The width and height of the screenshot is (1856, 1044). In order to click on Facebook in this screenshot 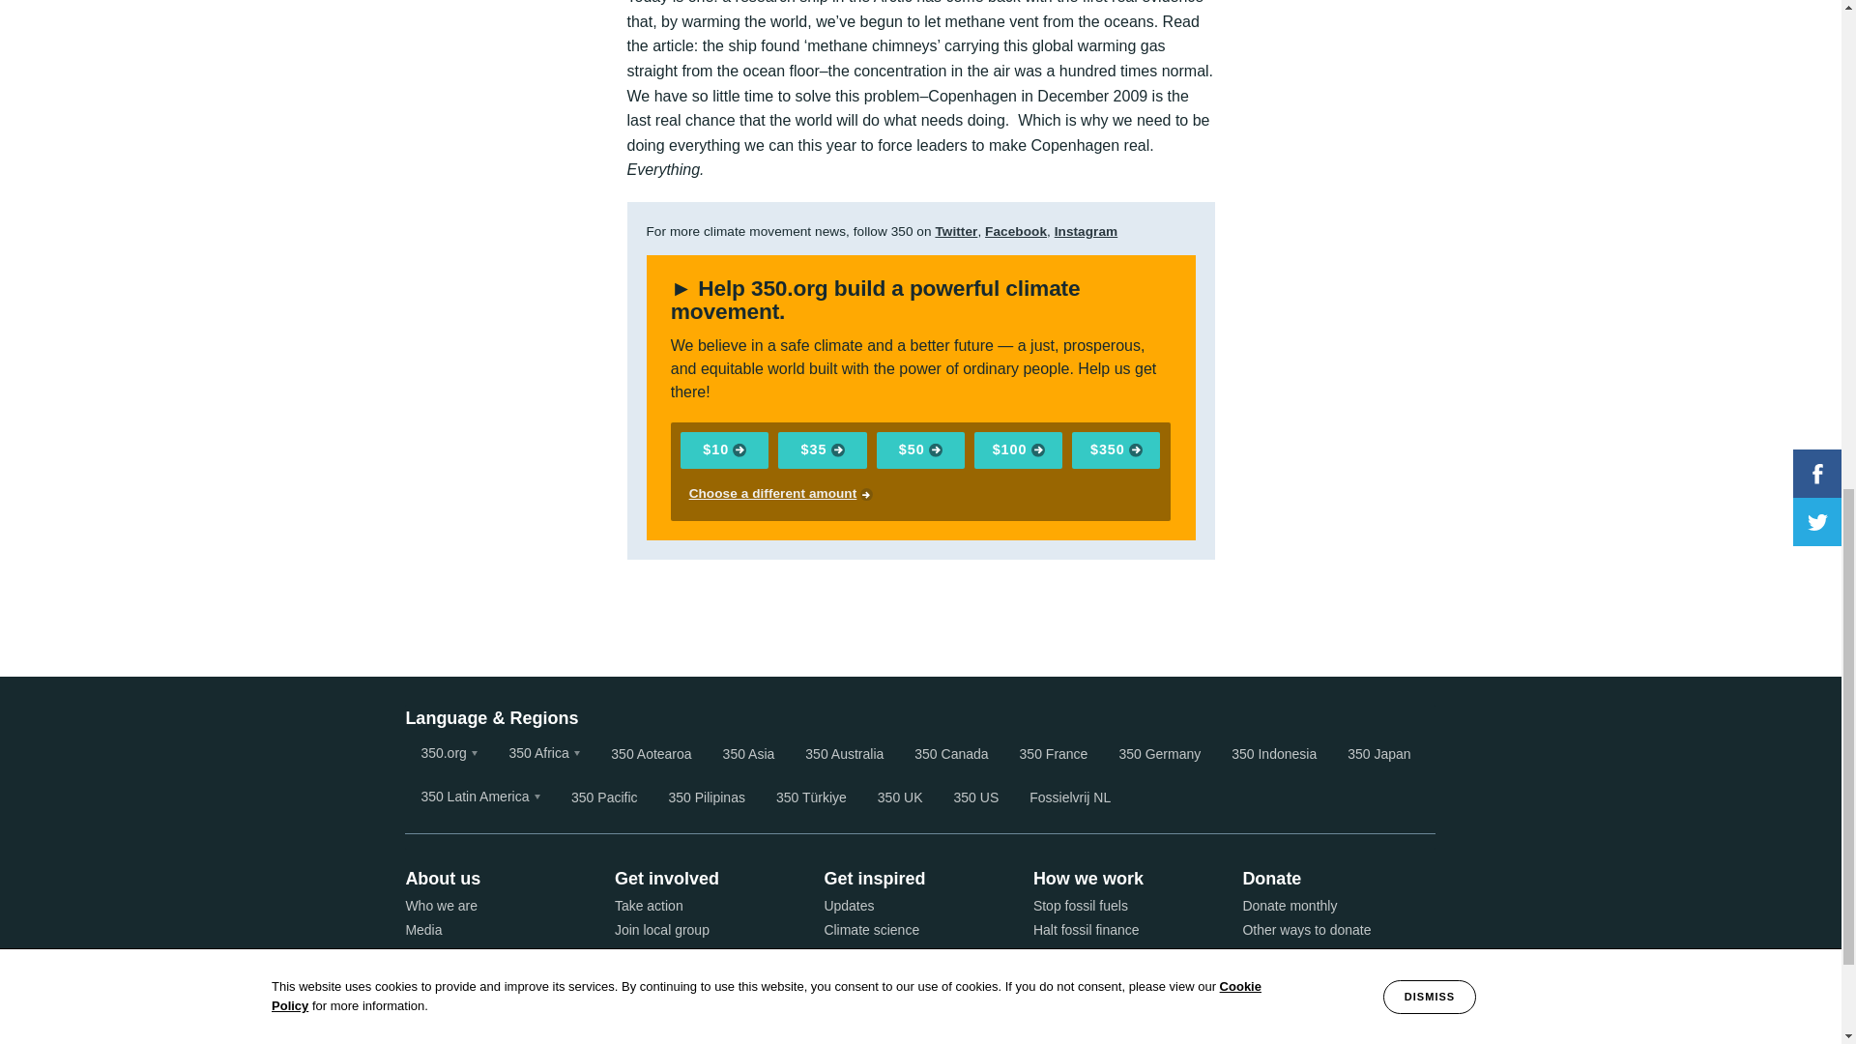, I will do `click(1015, 232)`.